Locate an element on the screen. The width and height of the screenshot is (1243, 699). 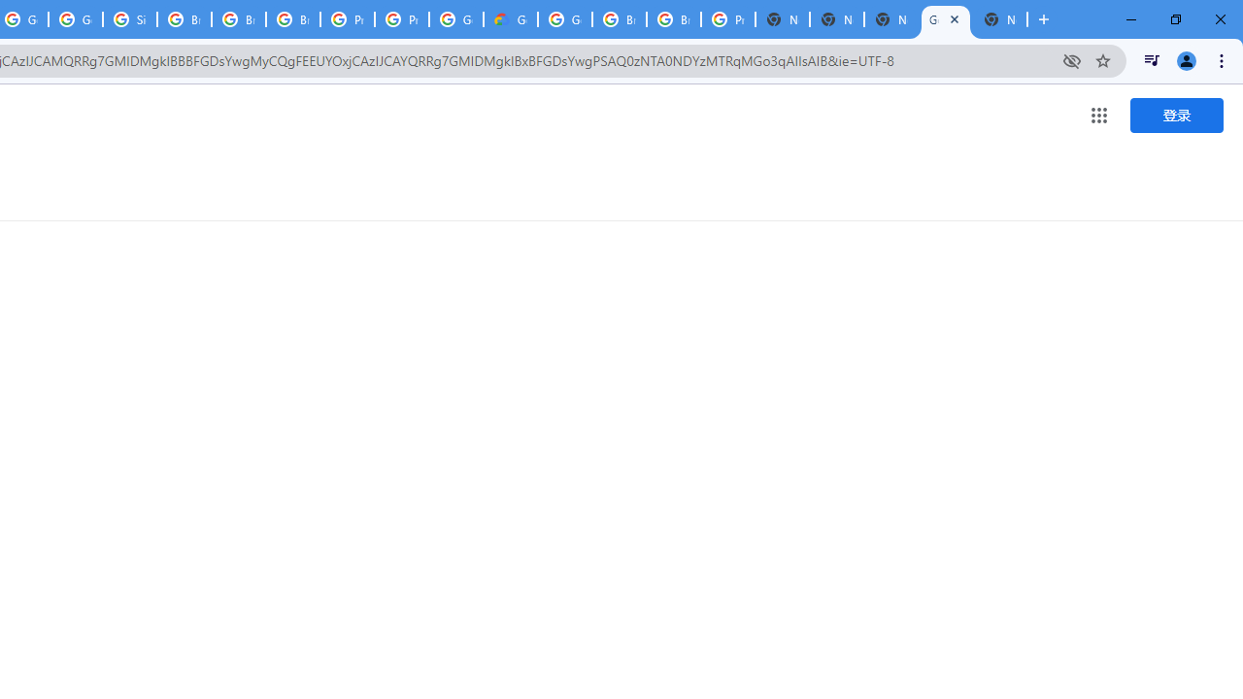
Browse Chrome as a guest - Computer - Google Chrome Help is located at coordinates (238, 19).